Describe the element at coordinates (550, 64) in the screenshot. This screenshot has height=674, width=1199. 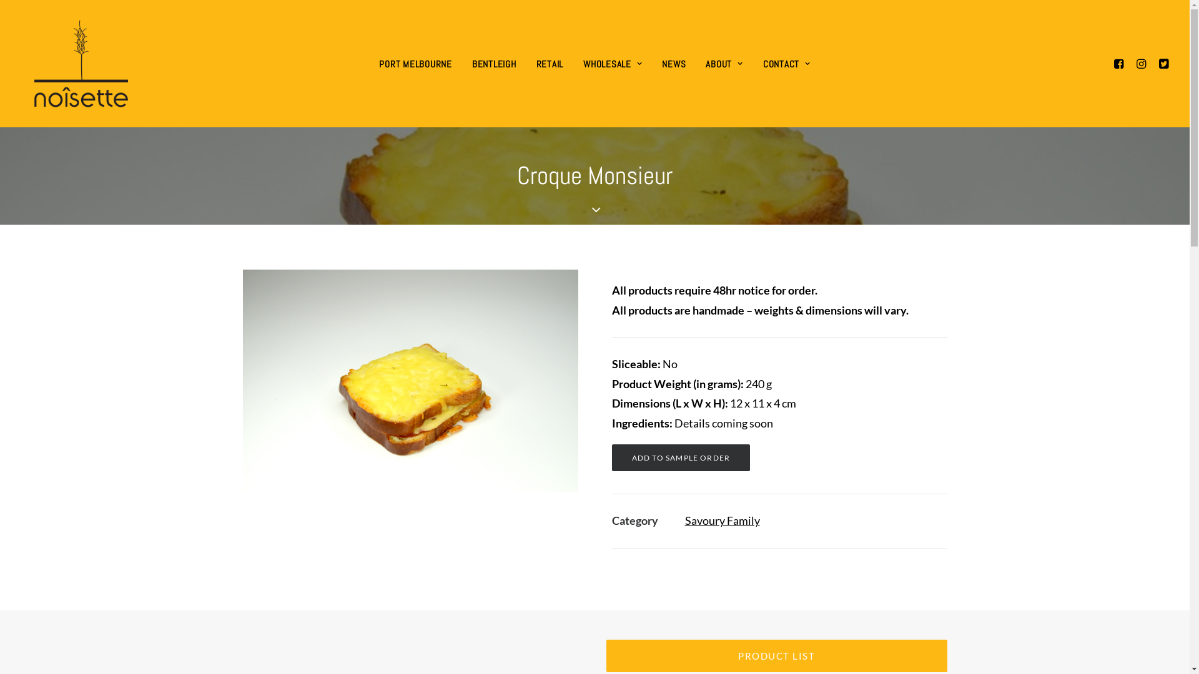
I see `RETAIL` at that location.